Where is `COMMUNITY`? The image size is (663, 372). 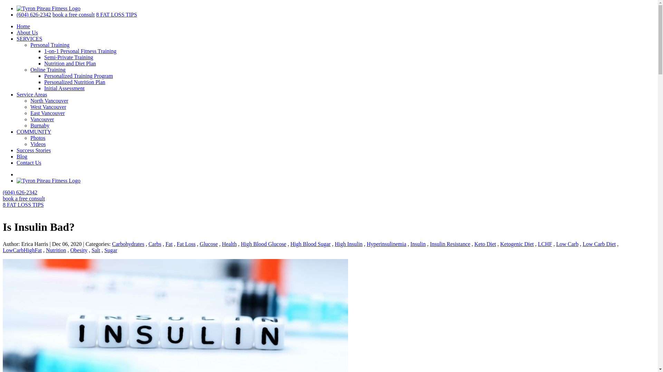
COMMUNITY is located at coordinates (34, 132).